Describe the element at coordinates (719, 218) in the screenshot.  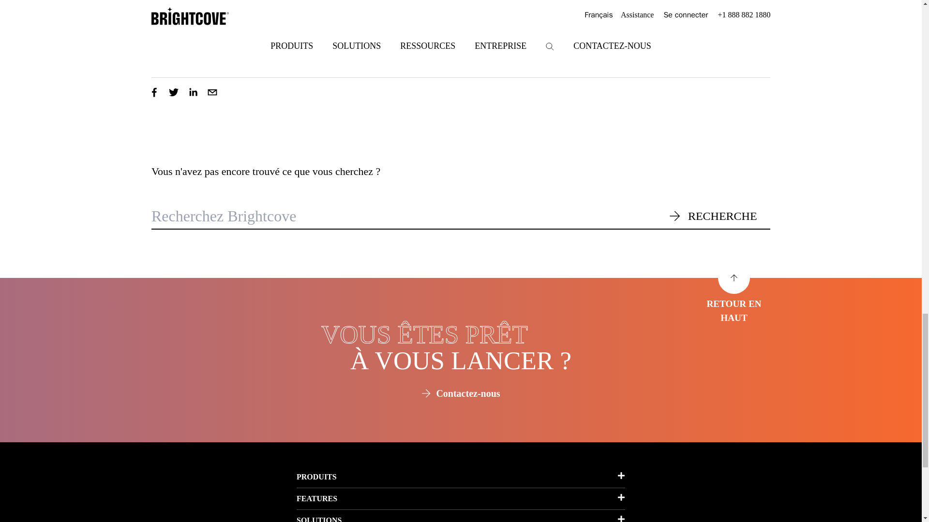
I see `RECHERCHE` at that location.